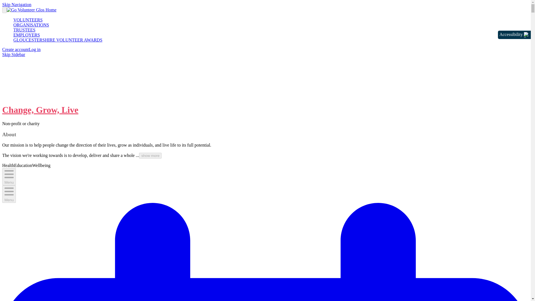 This screenshot has width=535, height=301. I want to click on ORGANISATIONS, so click(31, 25).